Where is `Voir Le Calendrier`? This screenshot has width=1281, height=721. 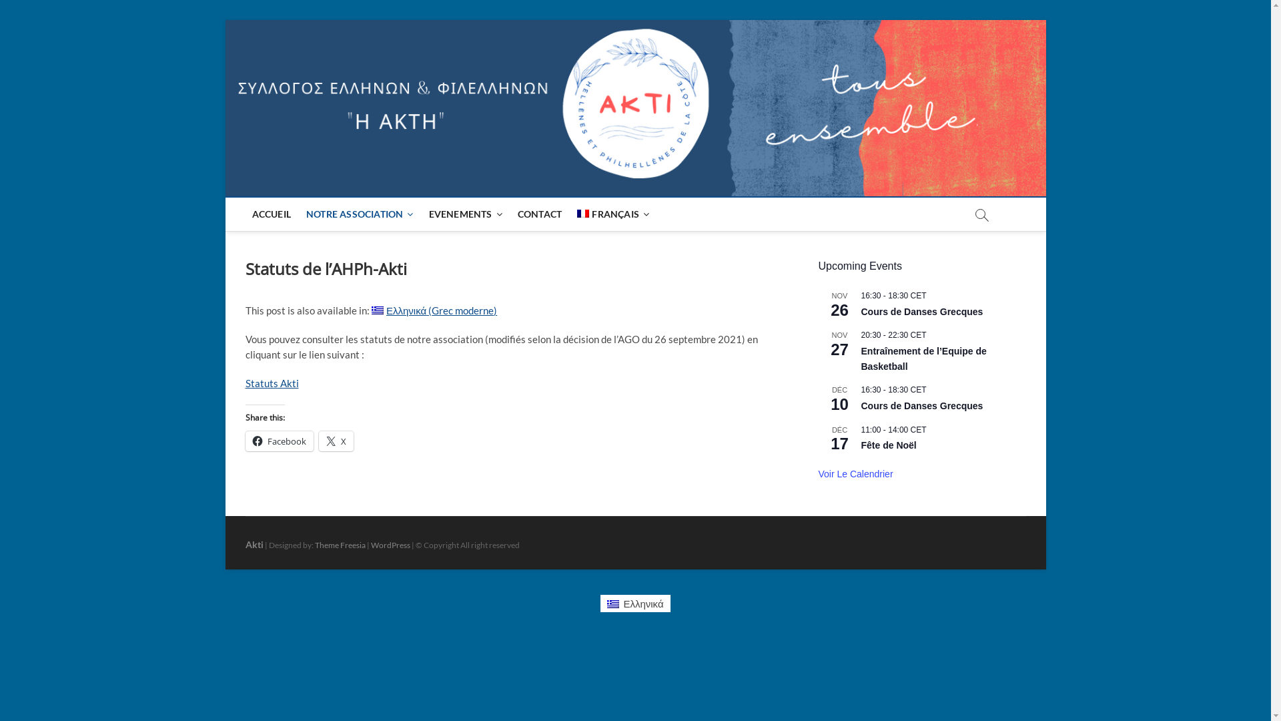
Voir Le Calendrier is located at coordinates (855, 474).